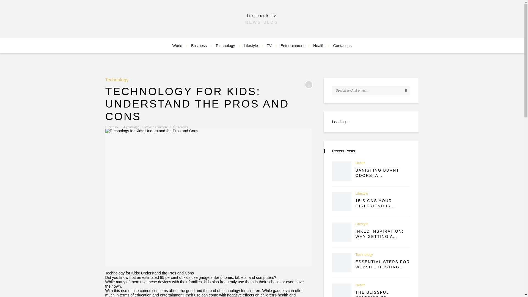 The height and width of the screenshot is (297, 528). Describe the element at coordinates (225, 46) in the screenshot. I see `Technology` at that location.